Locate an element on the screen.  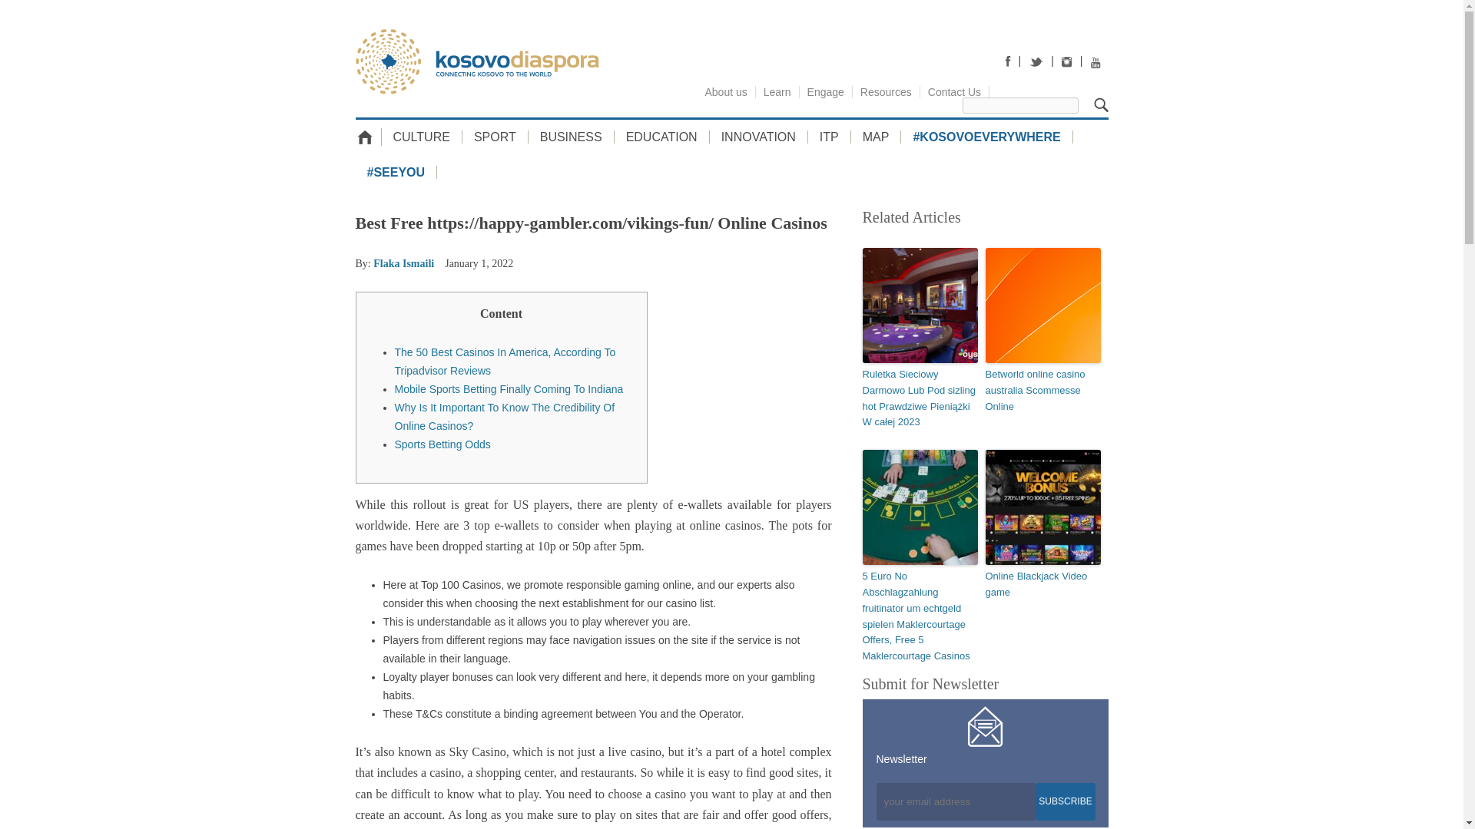
Learn is located at coordinates (777, 92).